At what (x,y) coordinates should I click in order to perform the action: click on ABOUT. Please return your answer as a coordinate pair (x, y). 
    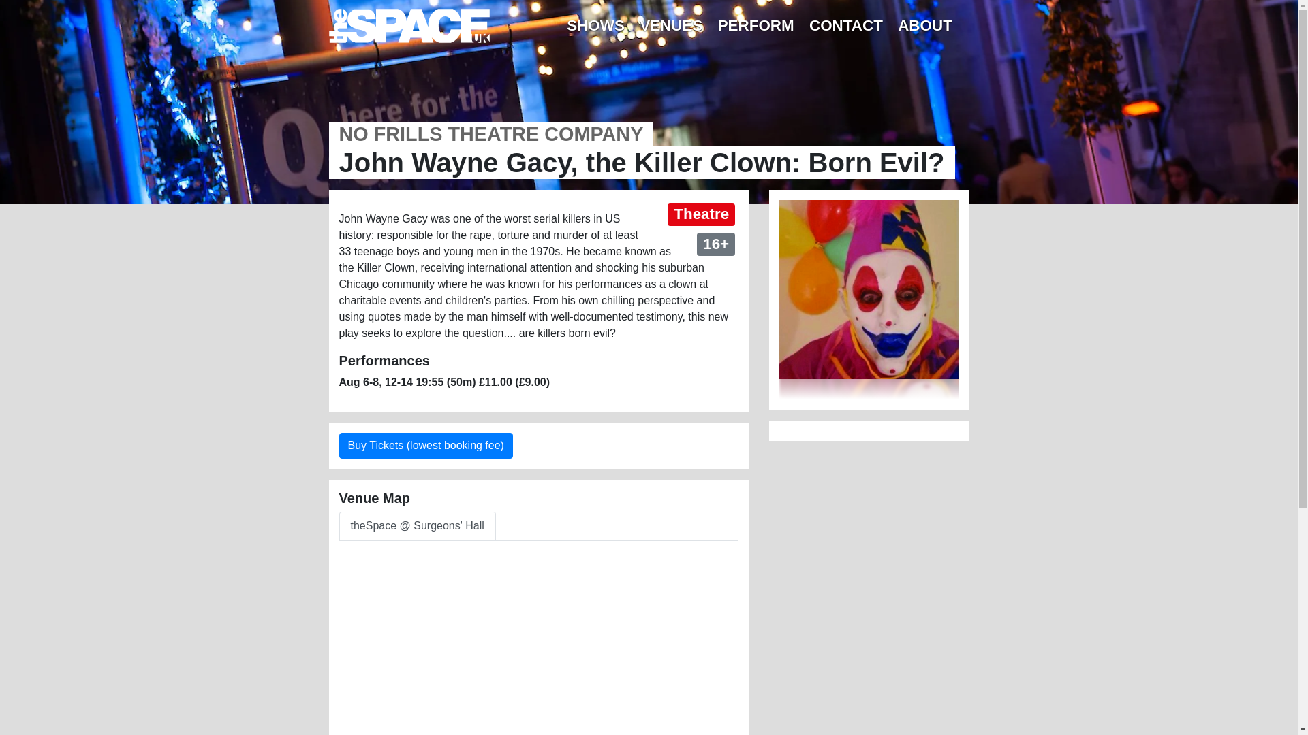
    Looking at the image, I should click on (925, 26).